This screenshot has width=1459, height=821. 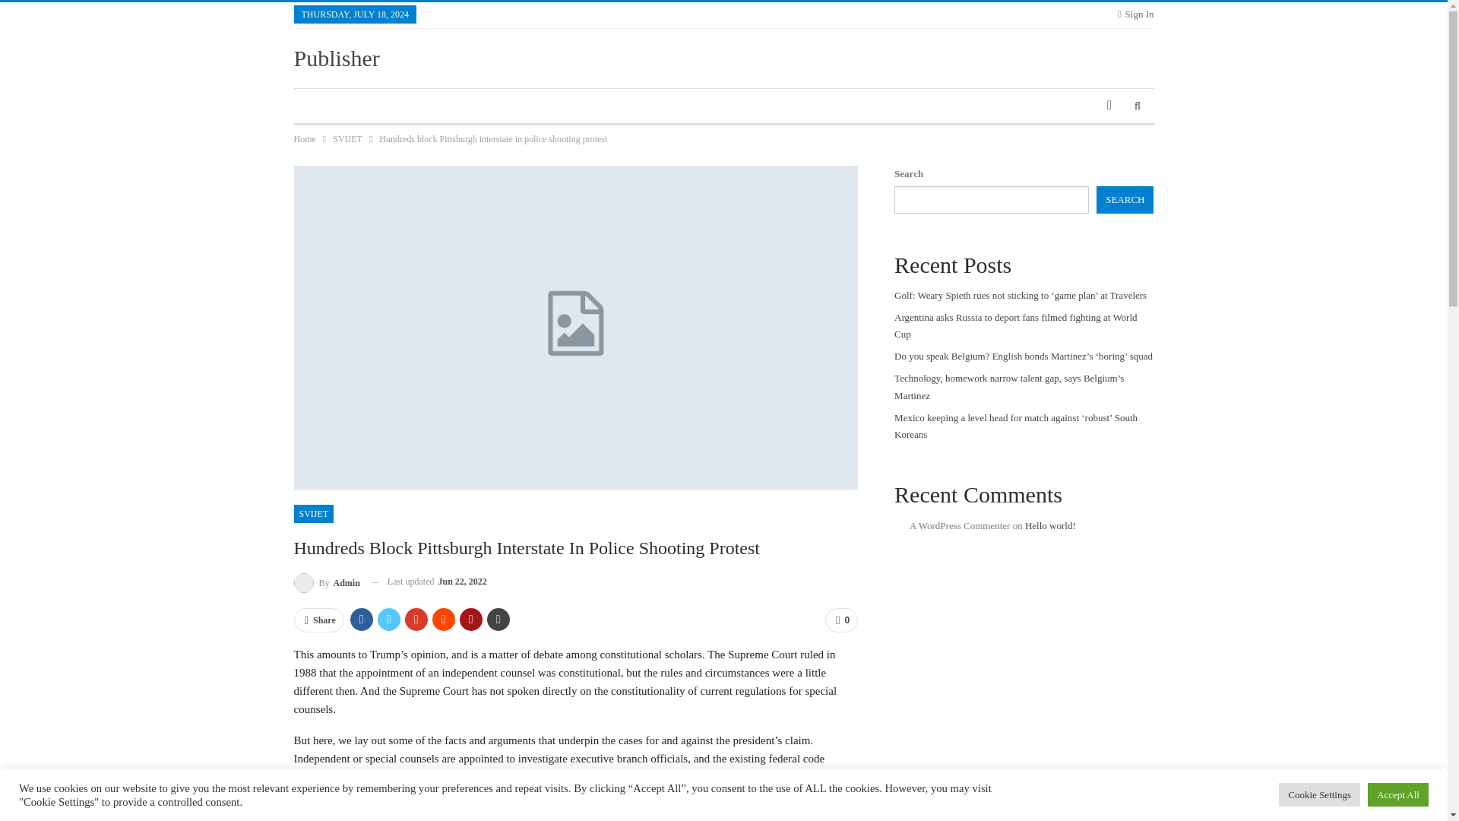 I want to click on Sign In, so click(x=1135, y=14).